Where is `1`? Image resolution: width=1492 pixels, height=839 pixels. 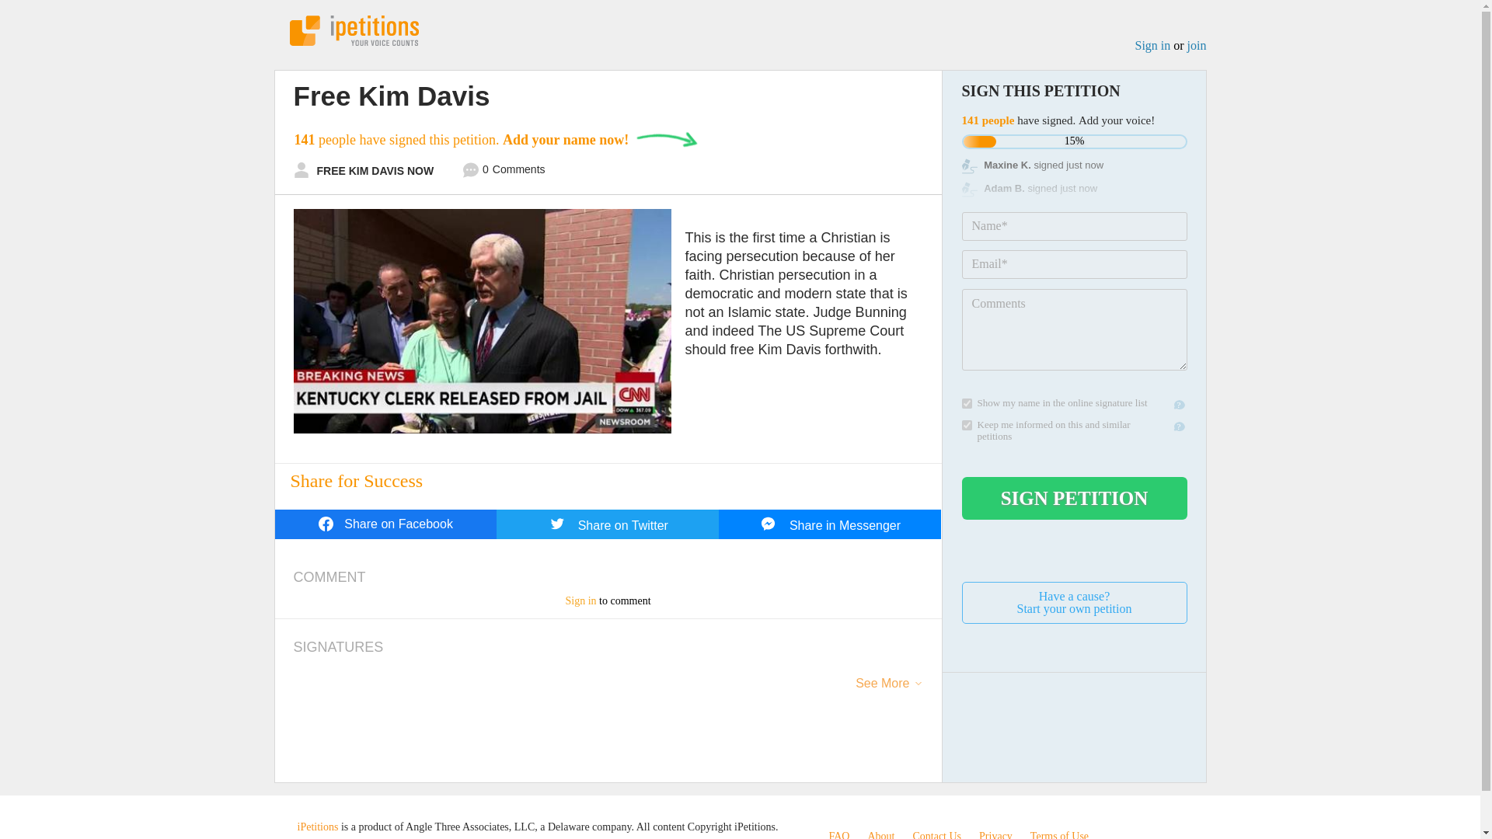
1 is located at coordinates (967, 426).